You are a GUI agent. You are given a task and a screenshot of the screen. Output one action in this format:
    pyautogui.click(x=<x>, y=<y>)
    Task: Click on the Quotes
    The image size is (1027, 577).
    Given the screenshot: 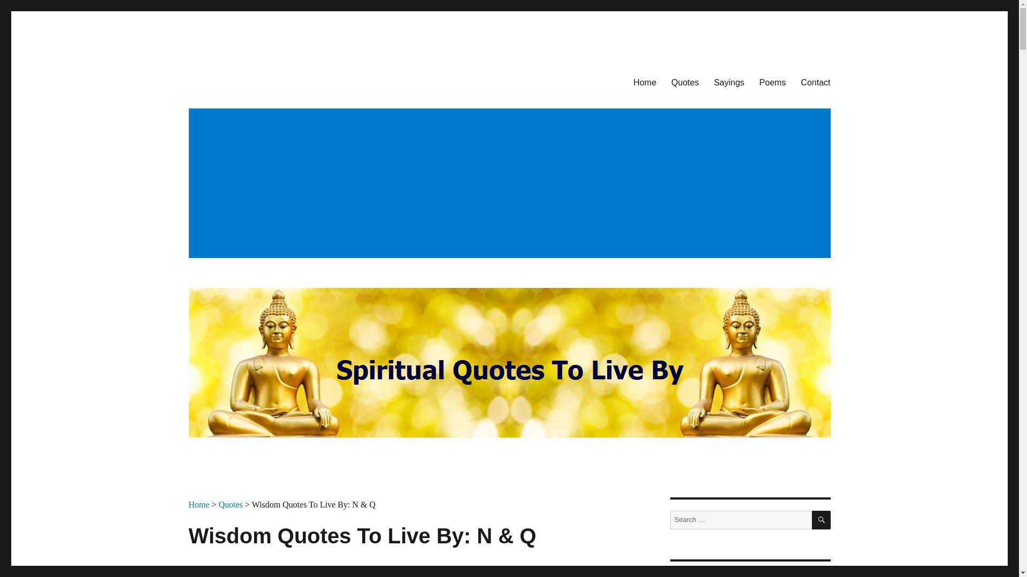 What is the action you would take?
    pyautogui.click(x=685, y=82)
    